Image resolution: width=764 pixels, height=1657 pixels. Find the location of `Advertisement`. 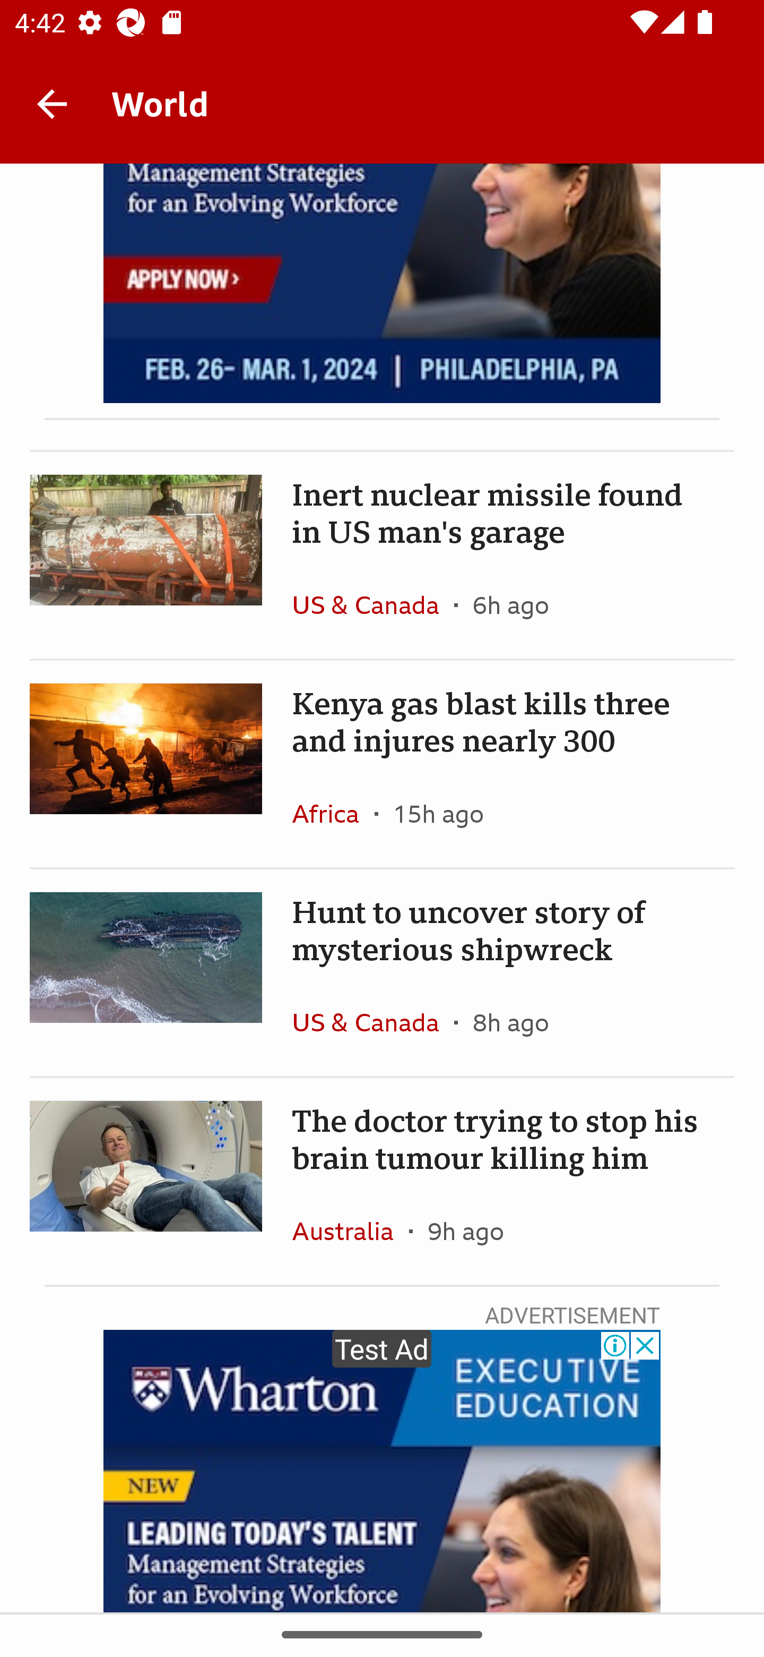

Advertisement is located at coordinates (382, 1471).